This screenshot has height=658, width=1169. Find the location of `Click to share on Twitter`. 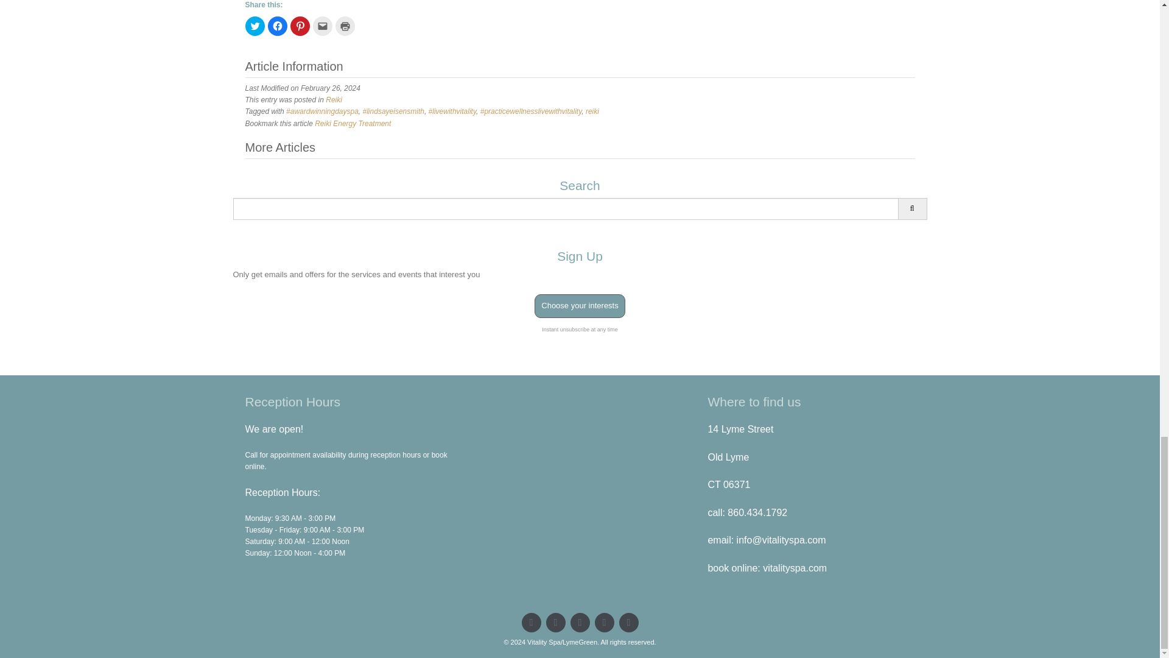

Click to share on Twitter is located at coordinates (254, 26).